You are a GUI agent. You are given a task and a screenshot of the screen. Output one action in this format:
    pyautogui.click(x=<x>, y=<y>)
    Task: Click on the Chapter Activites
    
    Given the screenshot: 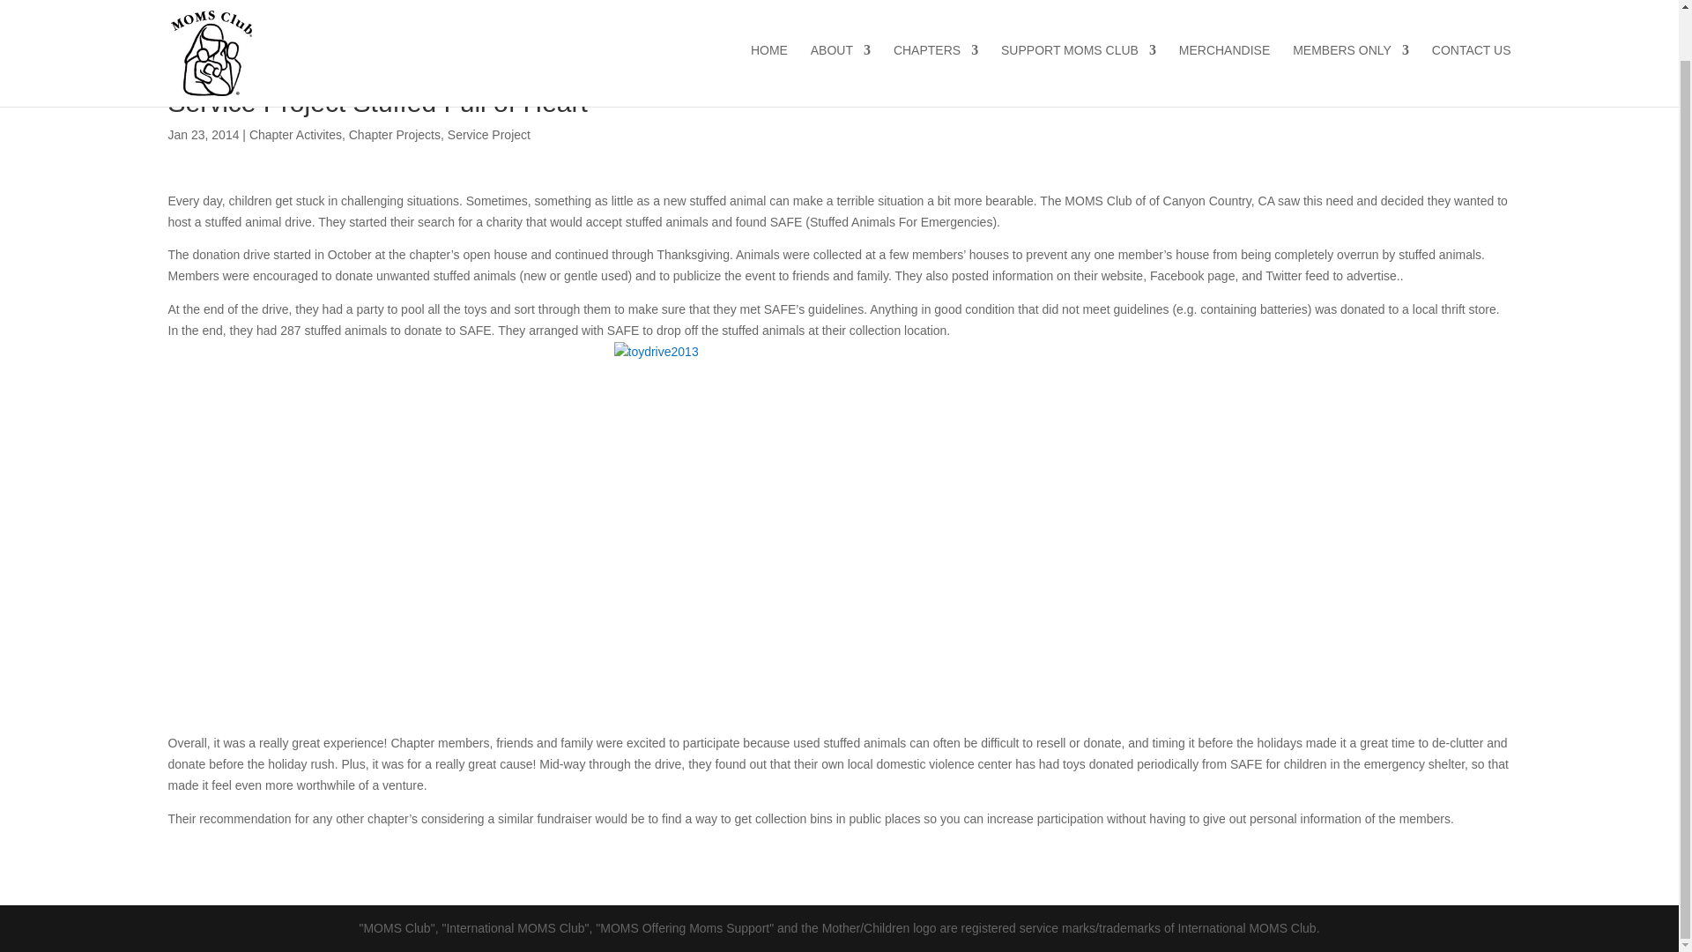 What is the action you would take?
    pyautogui.click(x=294, y=134)
    